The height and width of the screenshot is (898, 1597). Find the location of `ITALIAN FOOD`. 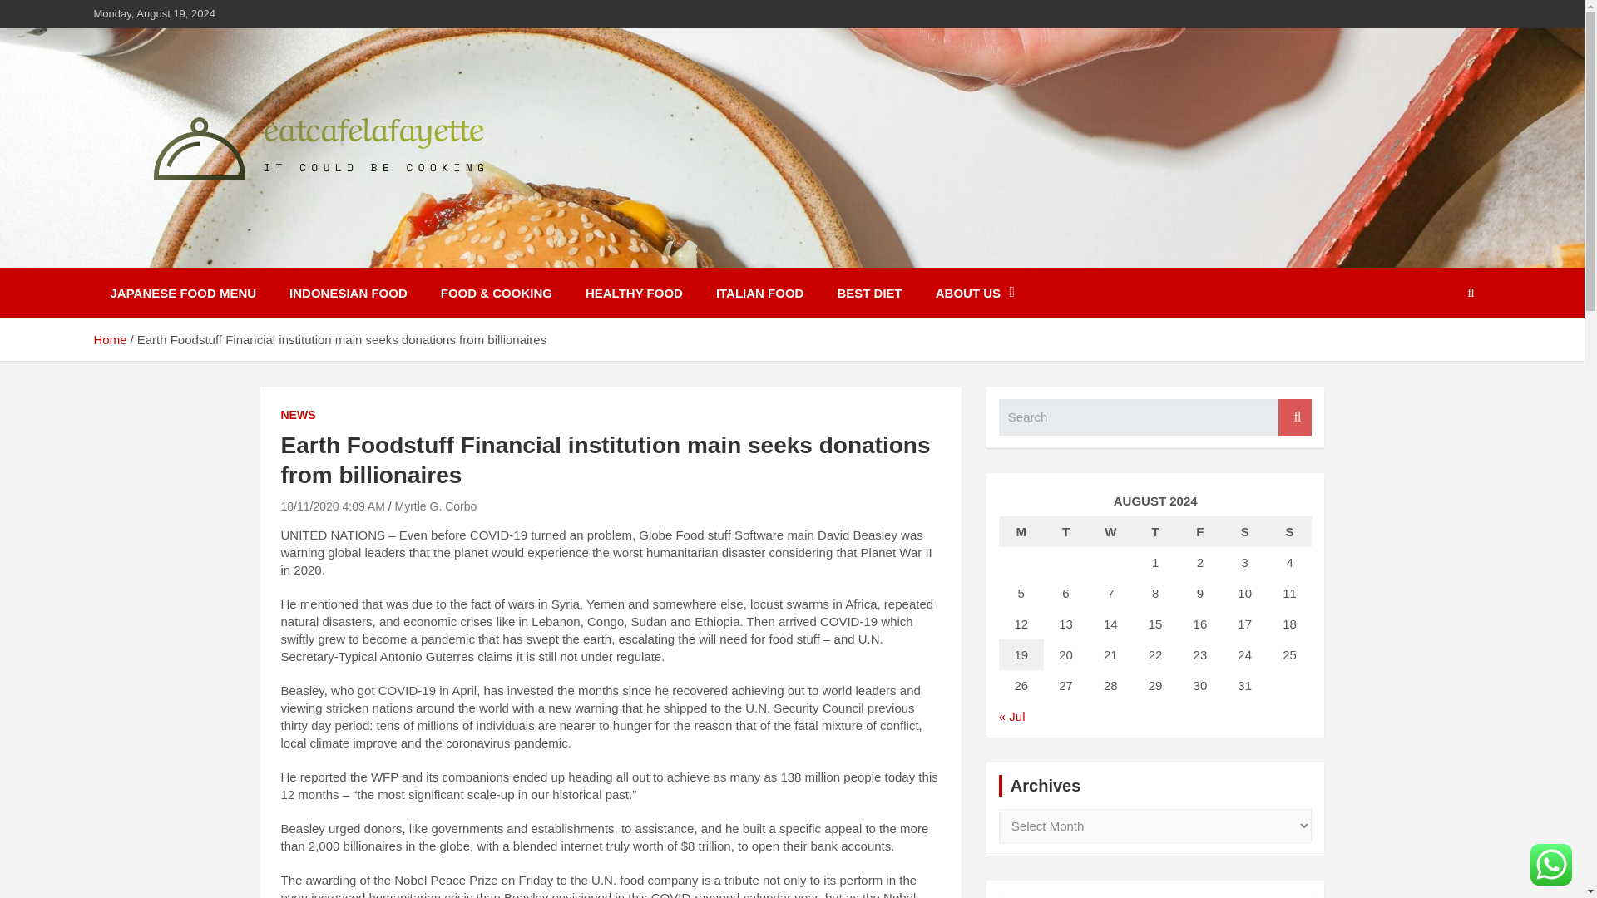

ITALIAN FOOD is located at coordinates (759, 293).